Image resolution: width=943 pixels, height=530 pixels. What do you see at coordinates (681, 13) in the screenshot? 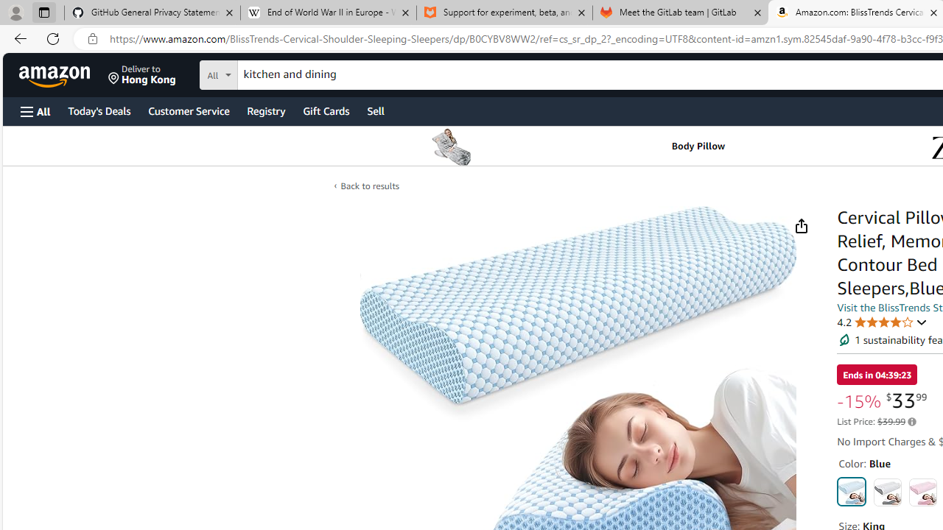
I see `Meet the GitLab team | GitLab` at bounding box center [681, 13].